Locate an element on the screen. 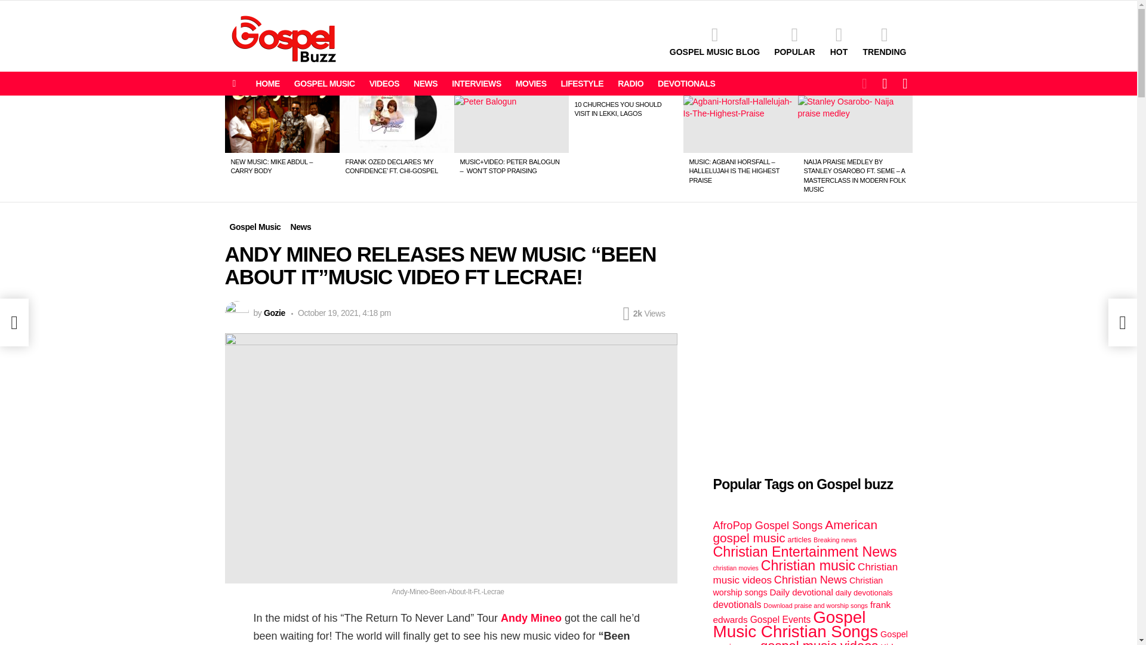  RADIO is located at coordinates (630, 84).